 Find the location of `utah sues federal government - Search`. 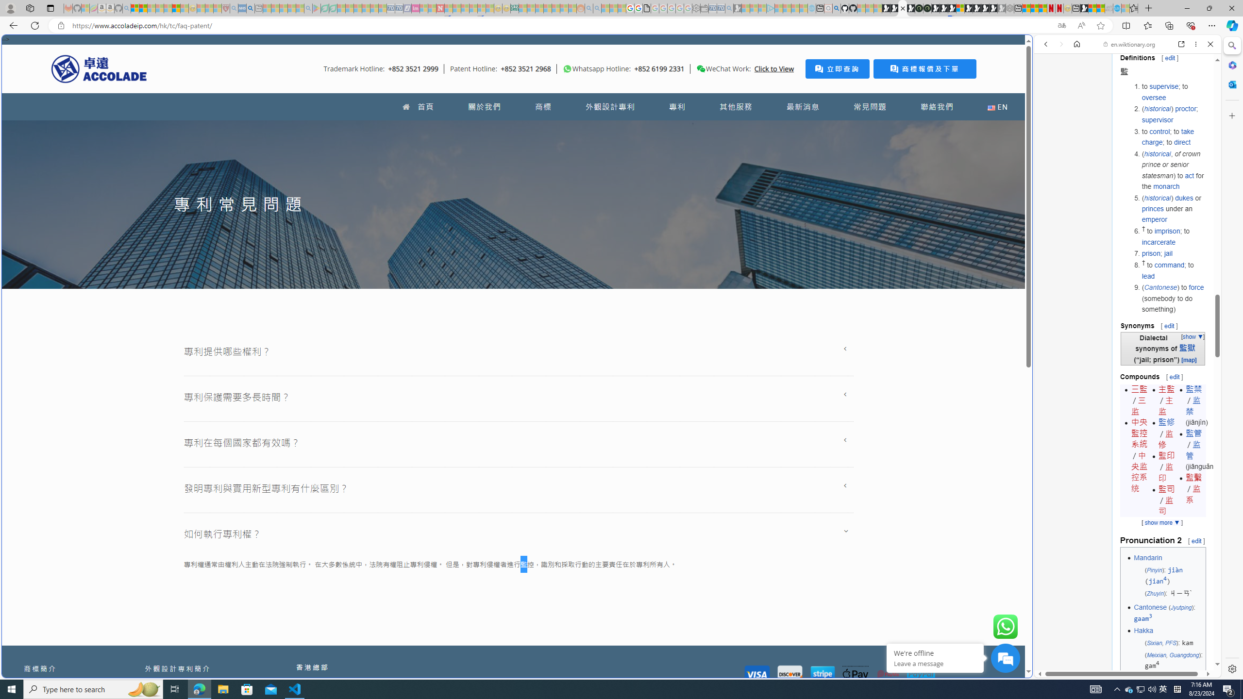

utah sues federal government - Search is located at coordinates (788, 332).